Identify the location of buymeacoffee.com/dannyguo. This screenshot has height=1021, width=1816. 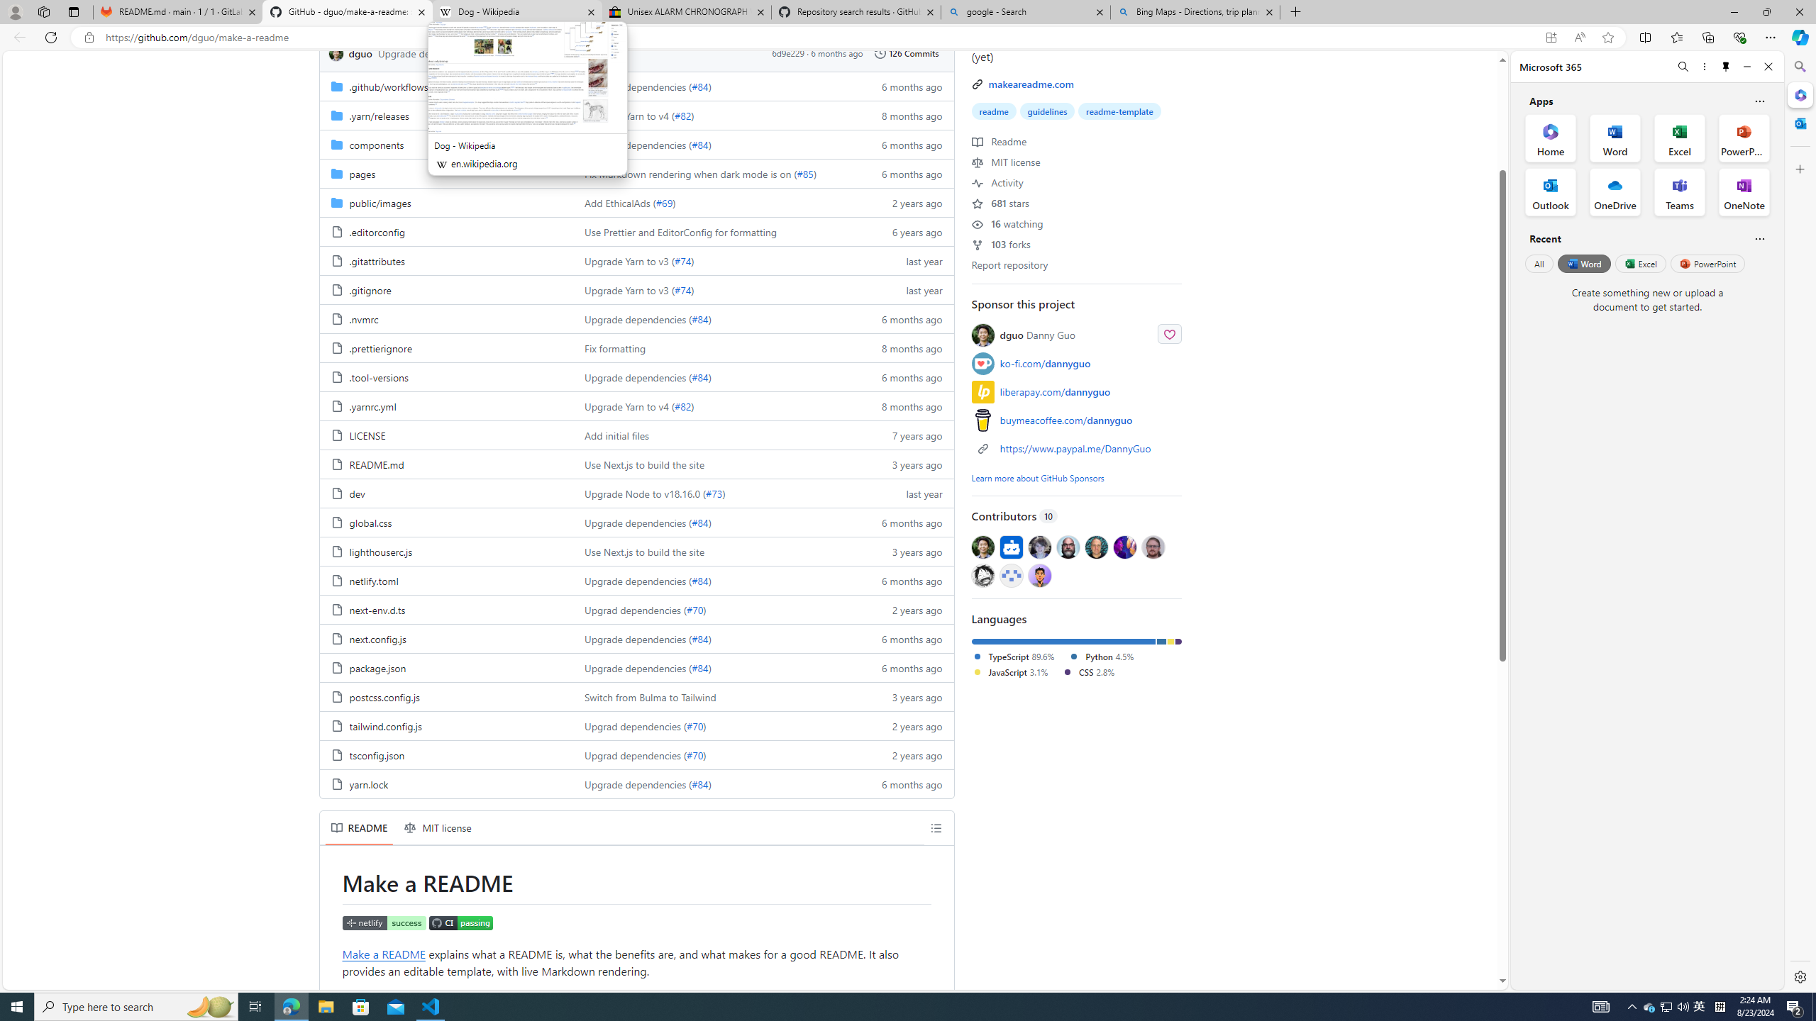
(1065, 420).